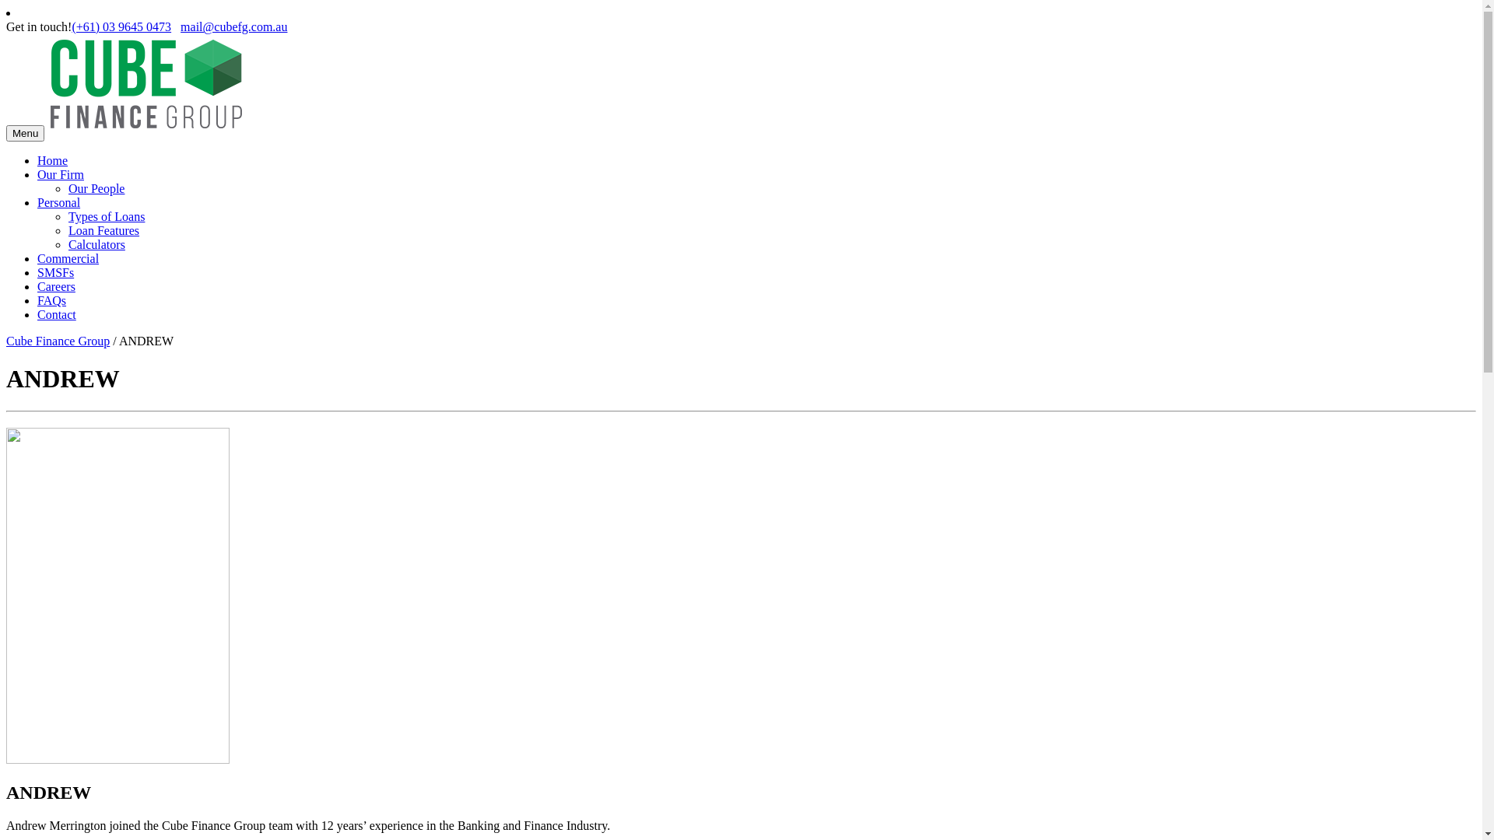  Describe the element at coordinates (233, 26) in the screenshot. I see `mail@cubefg.com.au` at that location.